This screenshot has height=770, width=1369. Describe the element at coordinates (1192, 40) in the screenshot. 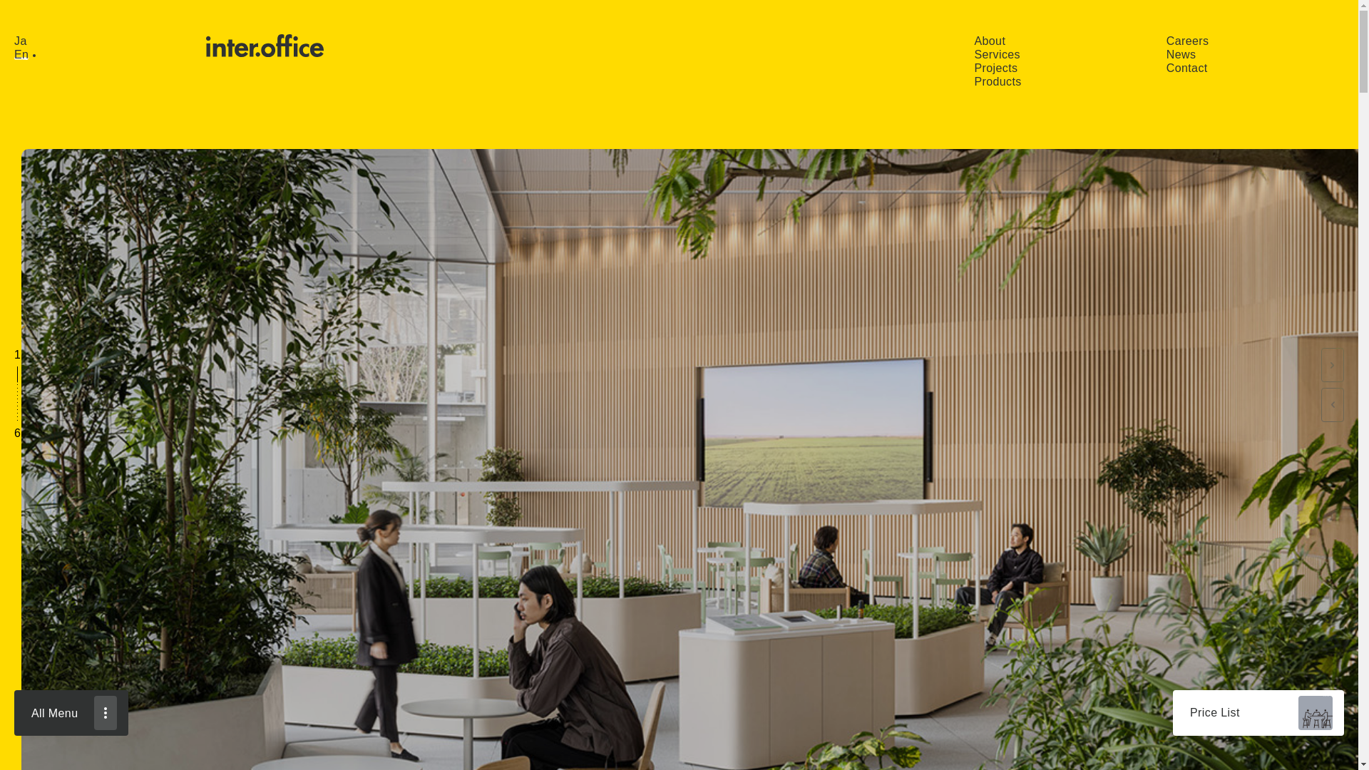

I see `Careers` at that location.